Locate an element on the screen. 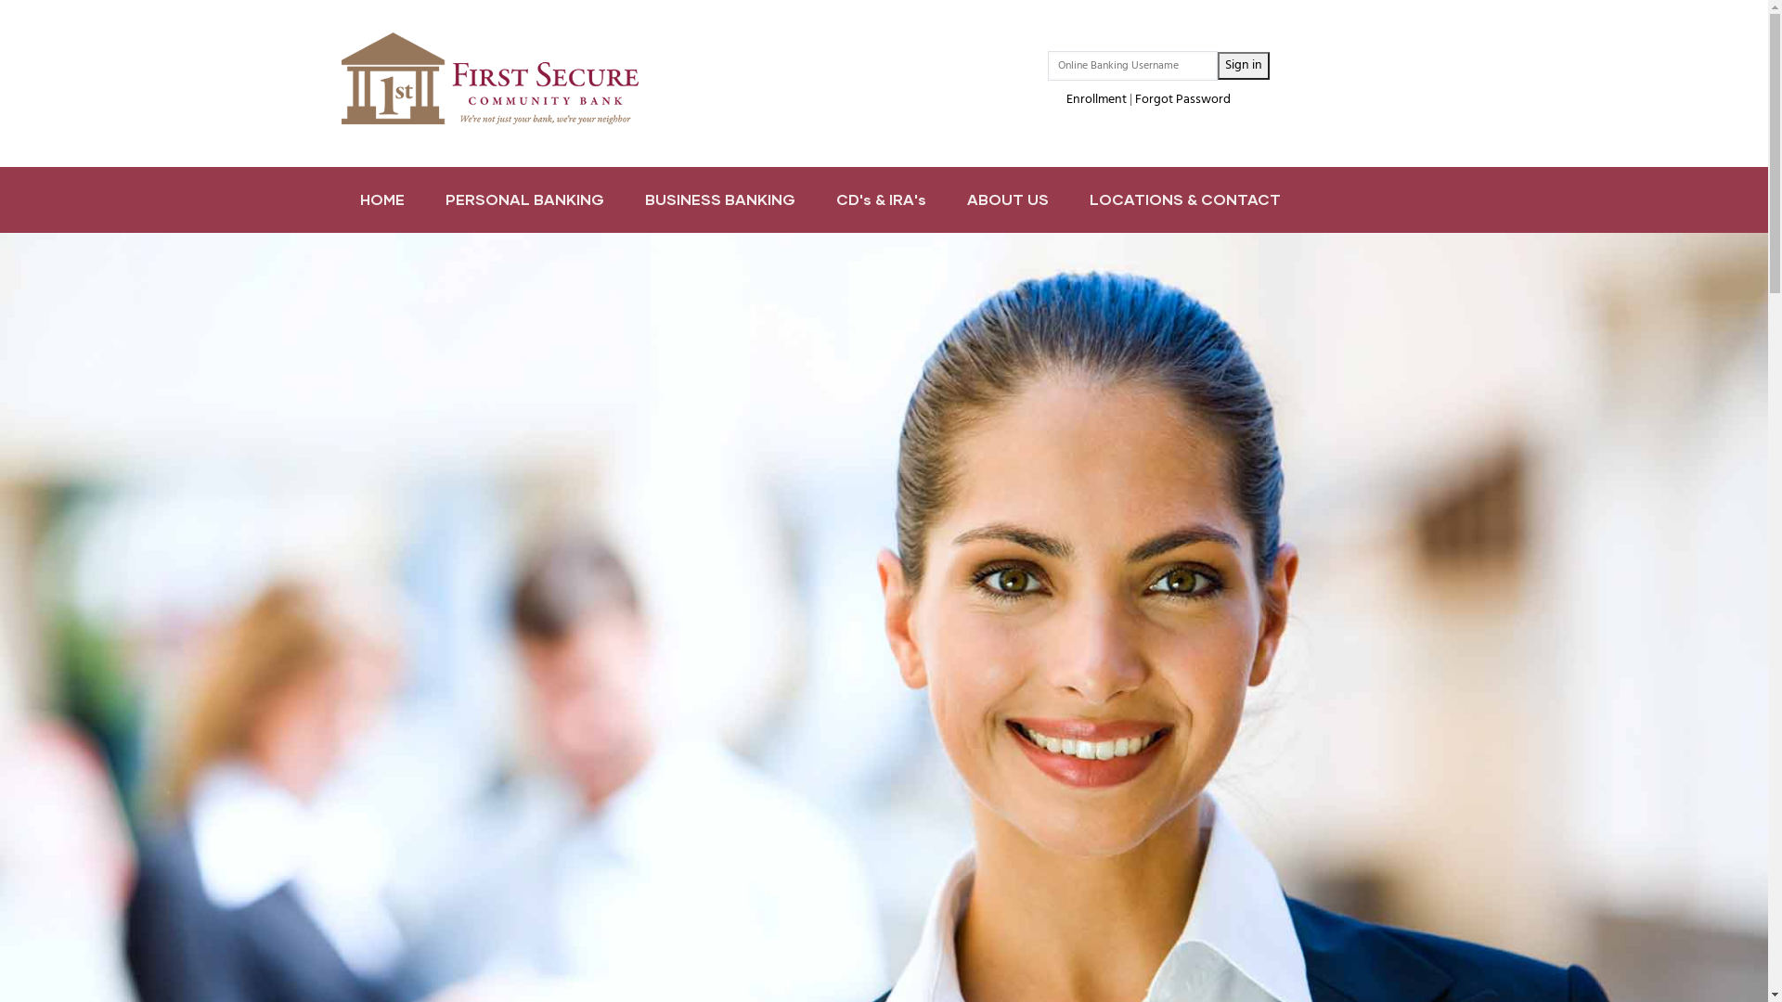 This screenshot has height=1002, width=1782. CD's & IRA's is located at coordinates (880, 200).